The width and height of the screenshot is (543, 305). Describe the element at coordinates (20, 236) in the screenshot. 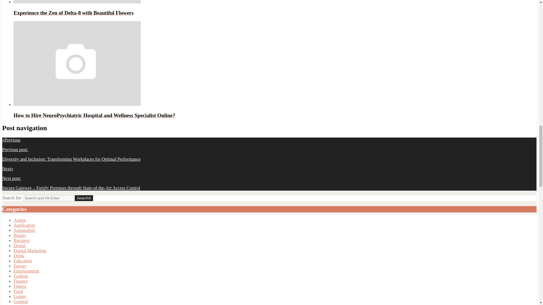

I see `Beauty` at that location.